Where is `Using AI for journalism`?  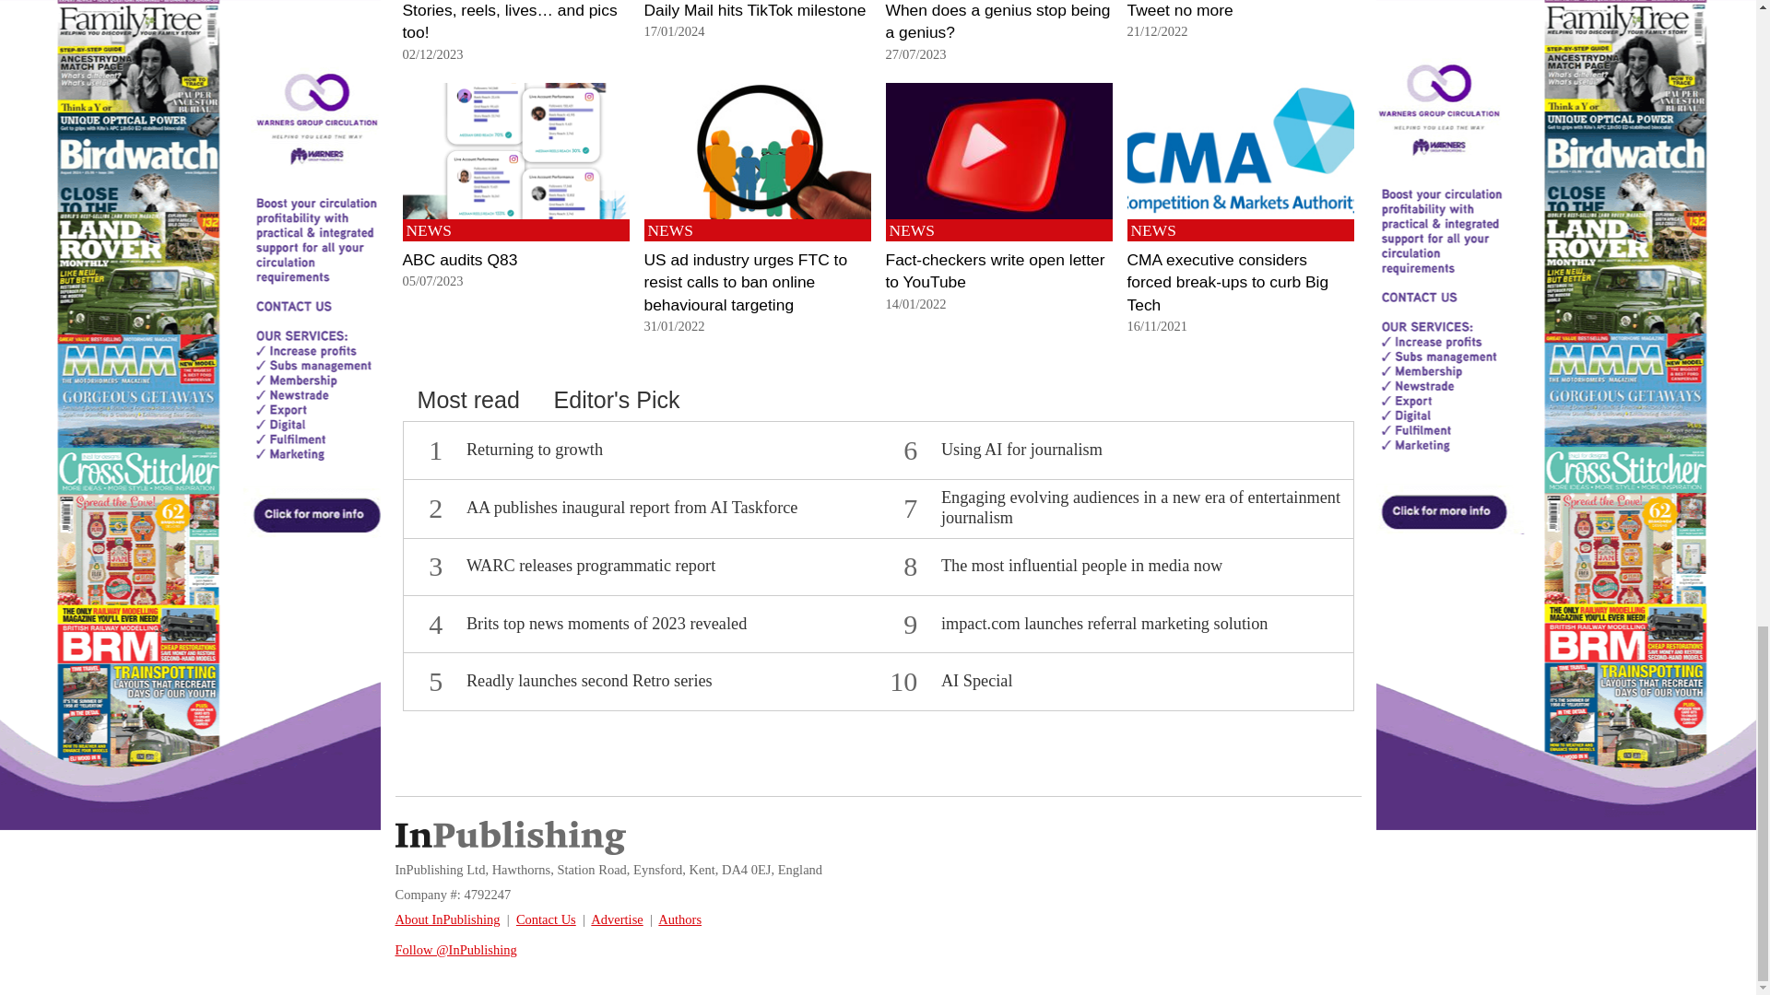
Using AI for journalism is located at coordinates (1021, 450).